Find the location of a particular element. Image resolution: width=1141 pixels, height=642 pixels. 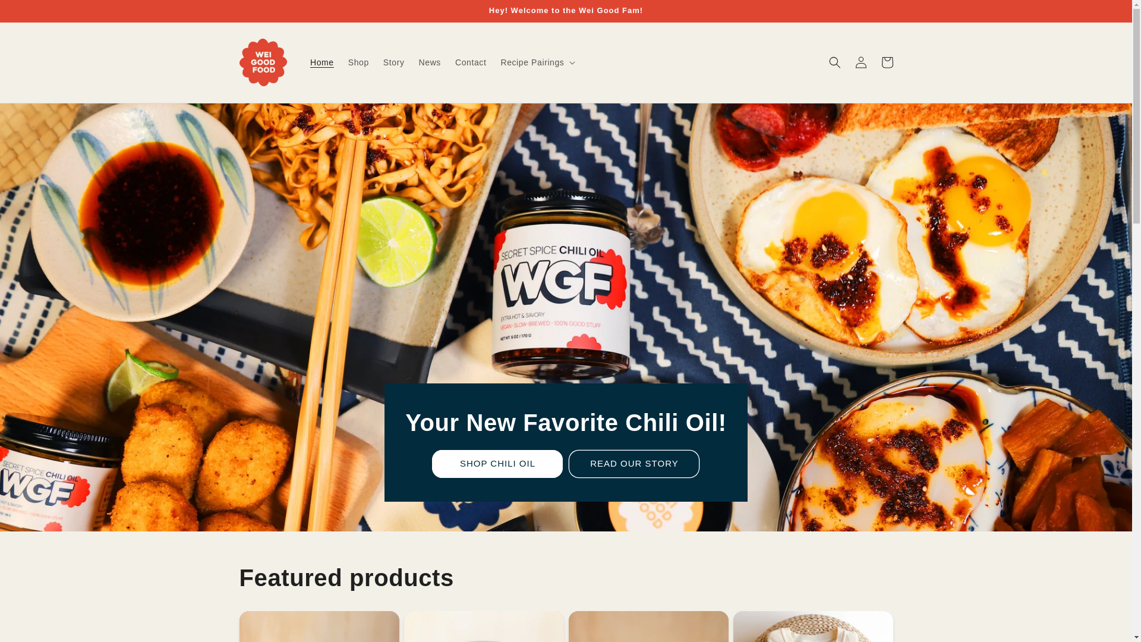

Log in is located at coordinates (861, 62).